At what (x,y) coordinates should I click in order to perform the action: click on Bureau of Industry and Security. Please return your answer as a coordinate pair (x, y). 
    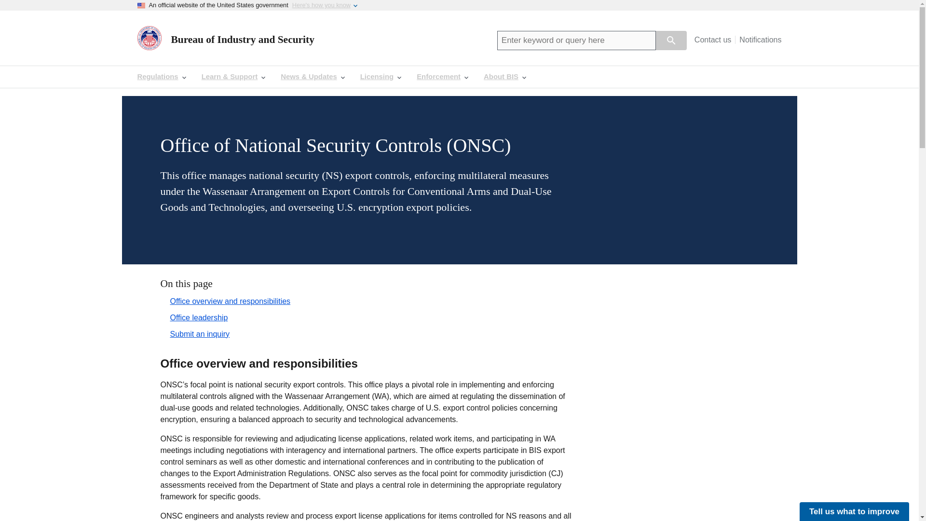
    Looking at the image, I should click on (242, 40).